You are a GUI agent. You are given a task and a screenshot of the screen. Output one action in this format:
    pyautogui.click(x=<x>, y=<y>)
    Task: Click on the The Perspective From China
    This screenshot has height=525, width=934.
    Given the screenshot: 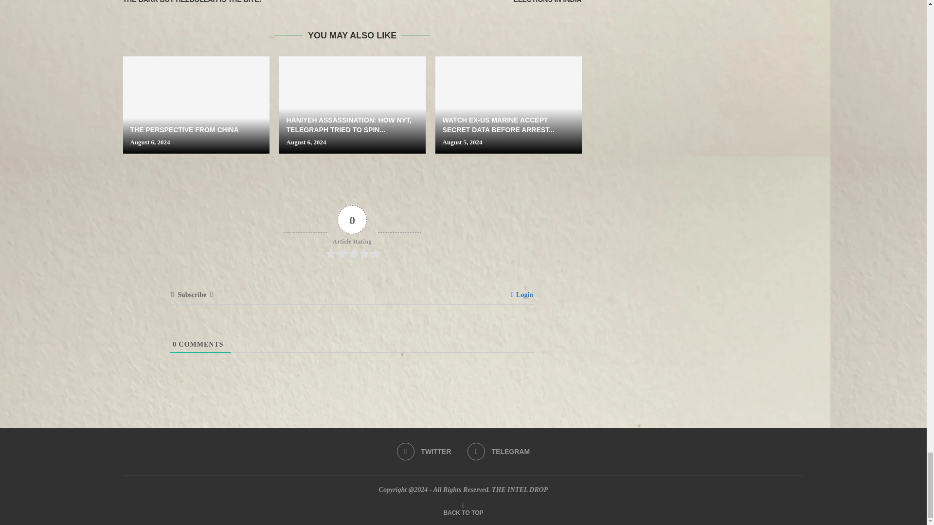 What is the action you would take?
    pyautogui.click(x=196, y=105)
    